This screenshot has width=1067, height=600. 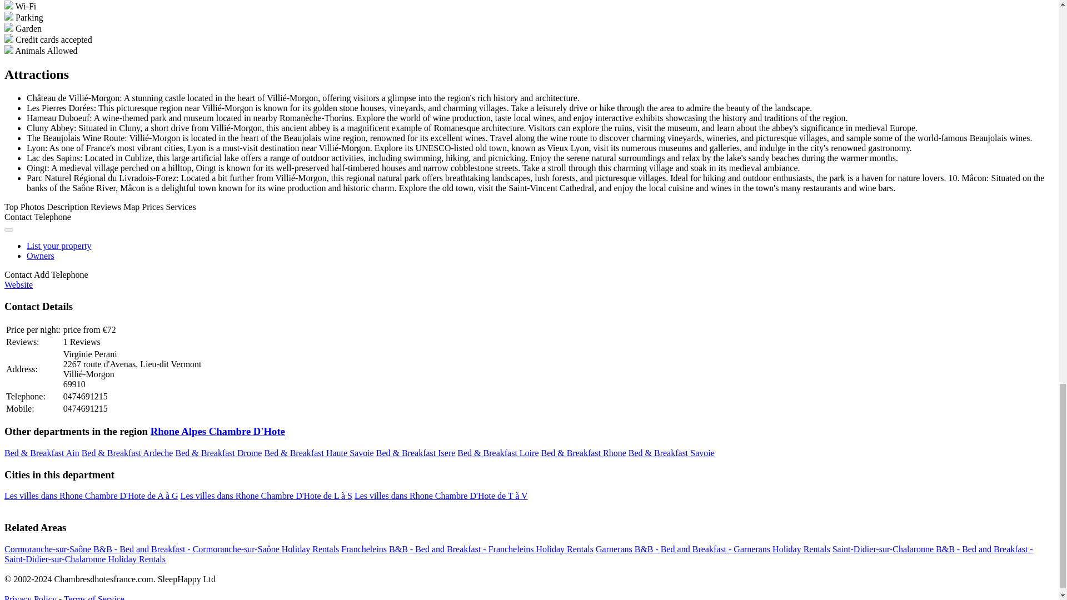 I want to click on Owners, so click(x=40, y=256).